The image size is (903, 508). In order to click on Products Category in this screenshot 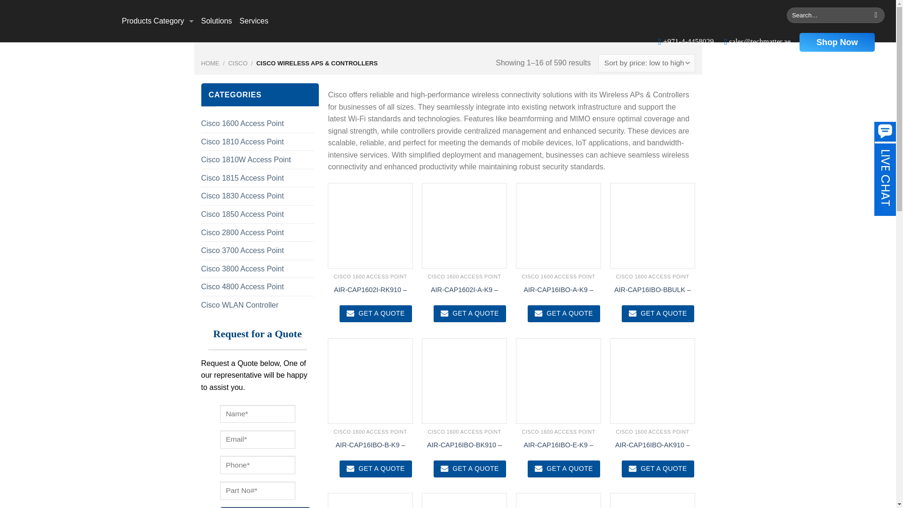, I will do `click(158, 21)`.